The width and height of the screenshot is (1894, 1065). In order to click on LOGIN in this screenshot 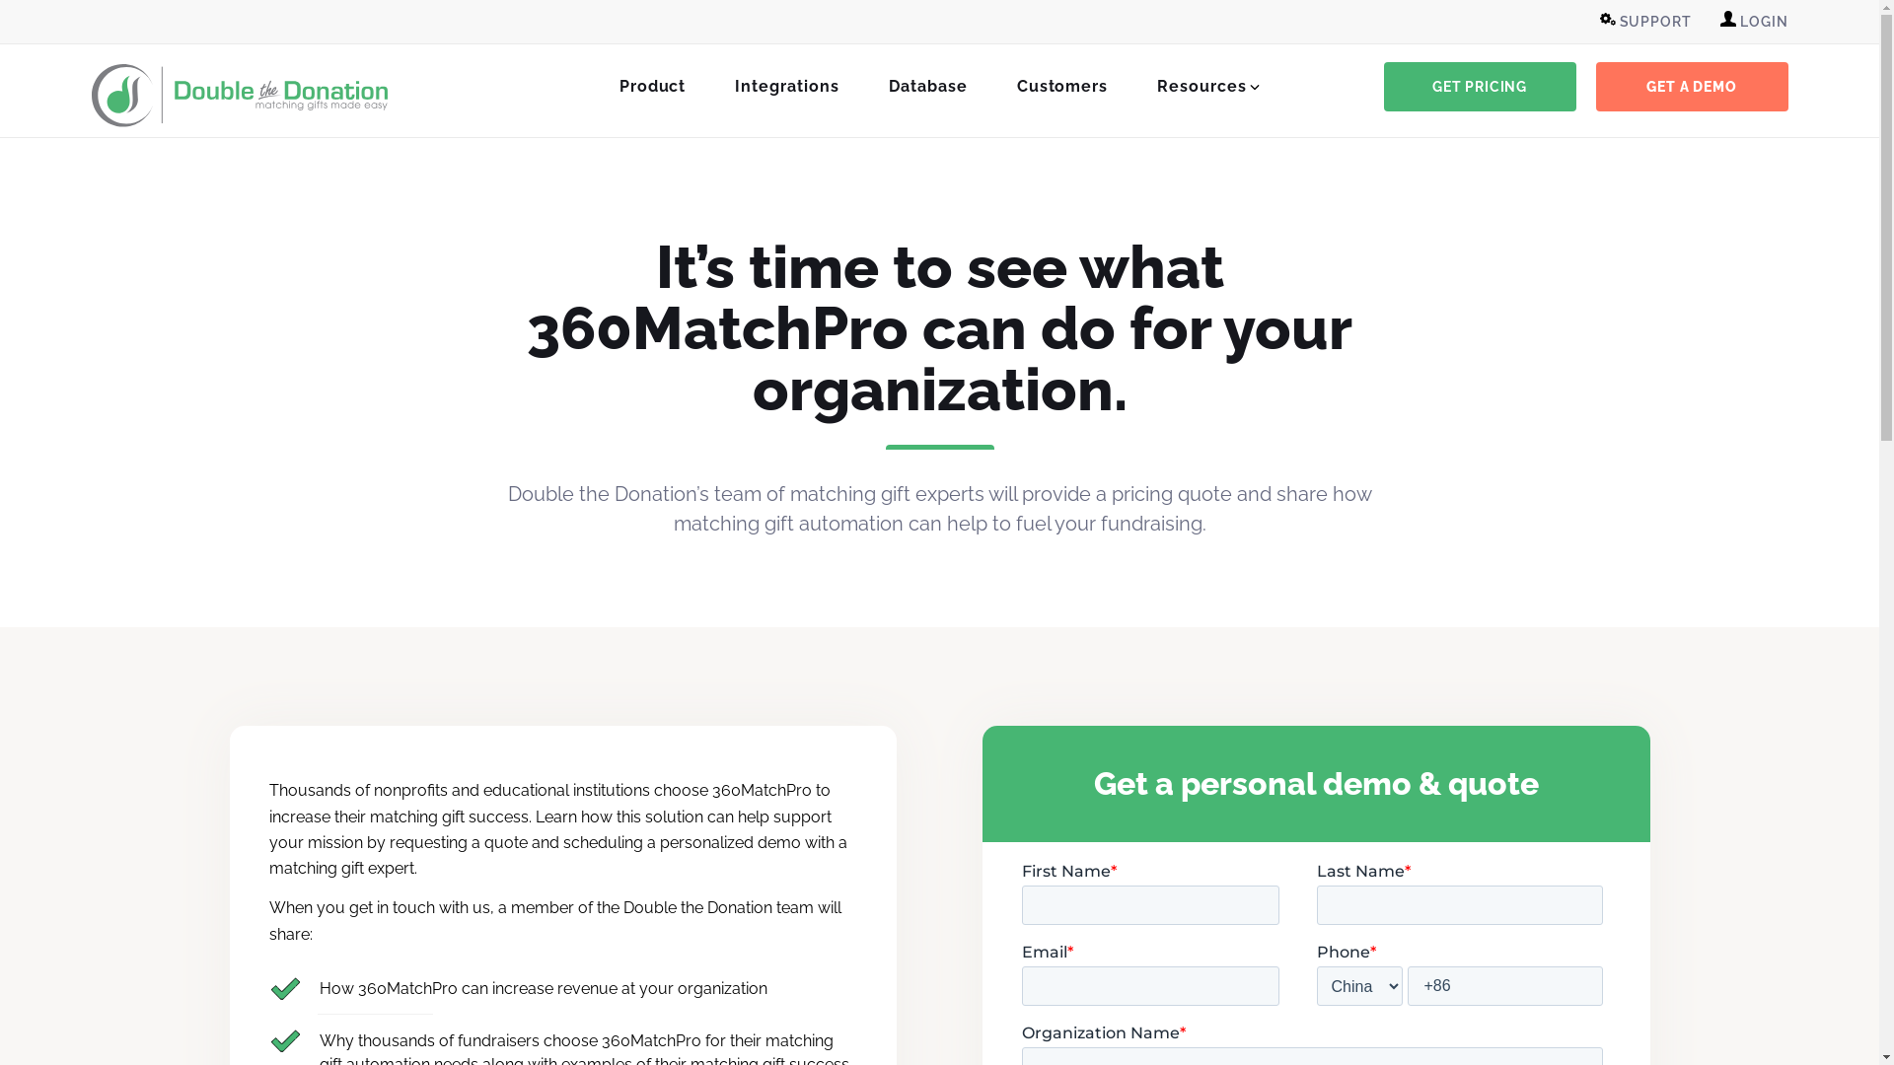, I will do `click(1754, 22)`.